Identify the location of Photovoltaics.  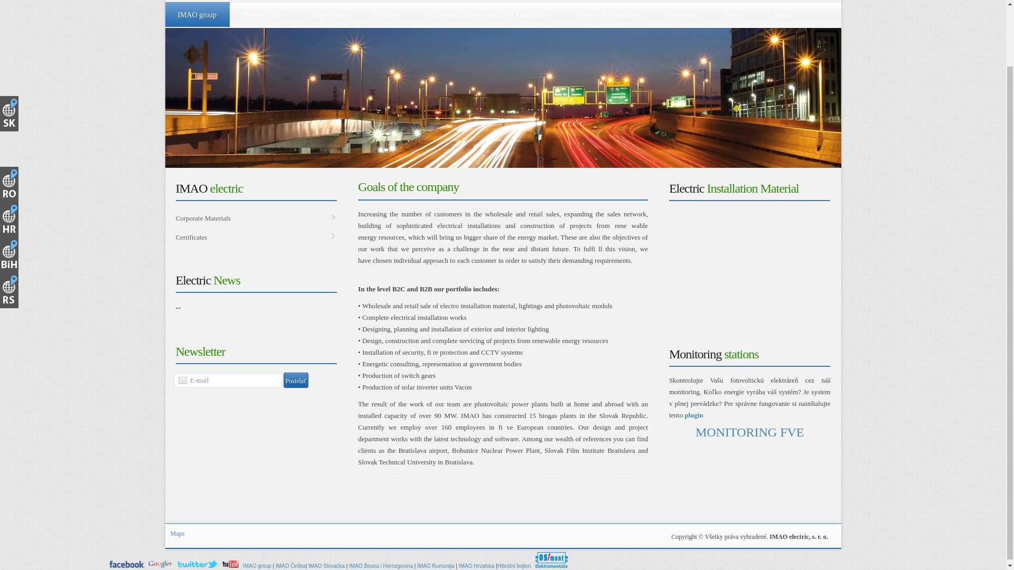
(261, 15).